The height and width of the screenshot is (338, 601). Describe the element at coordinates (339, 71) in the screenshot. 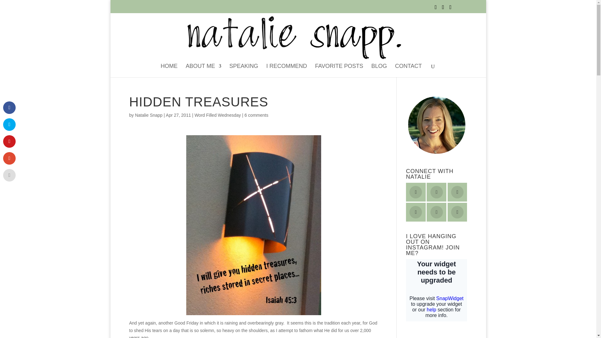

I see `FAVORITE POSTS` at that location.